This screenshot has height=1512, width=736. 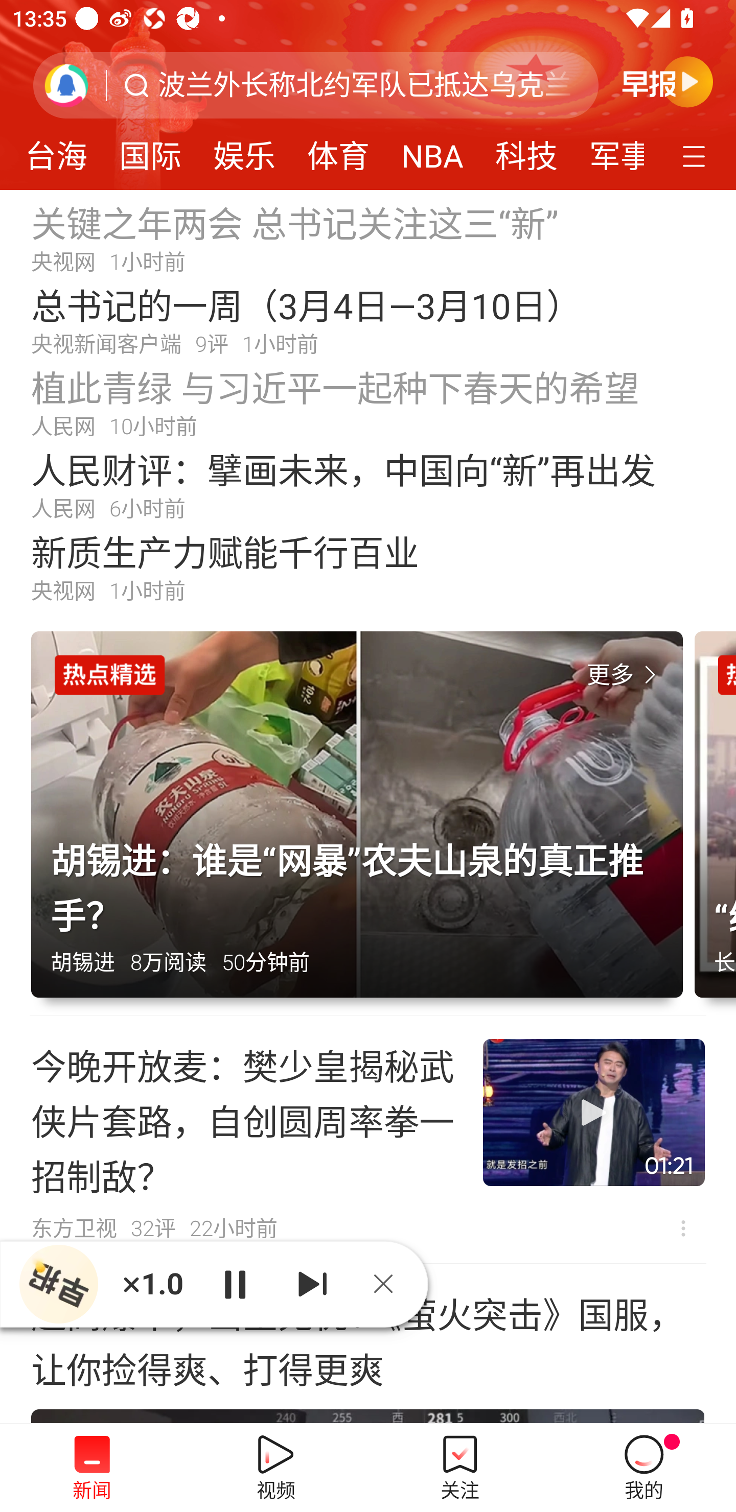 I want to click on 早晚报, so click(x=668, y=81).